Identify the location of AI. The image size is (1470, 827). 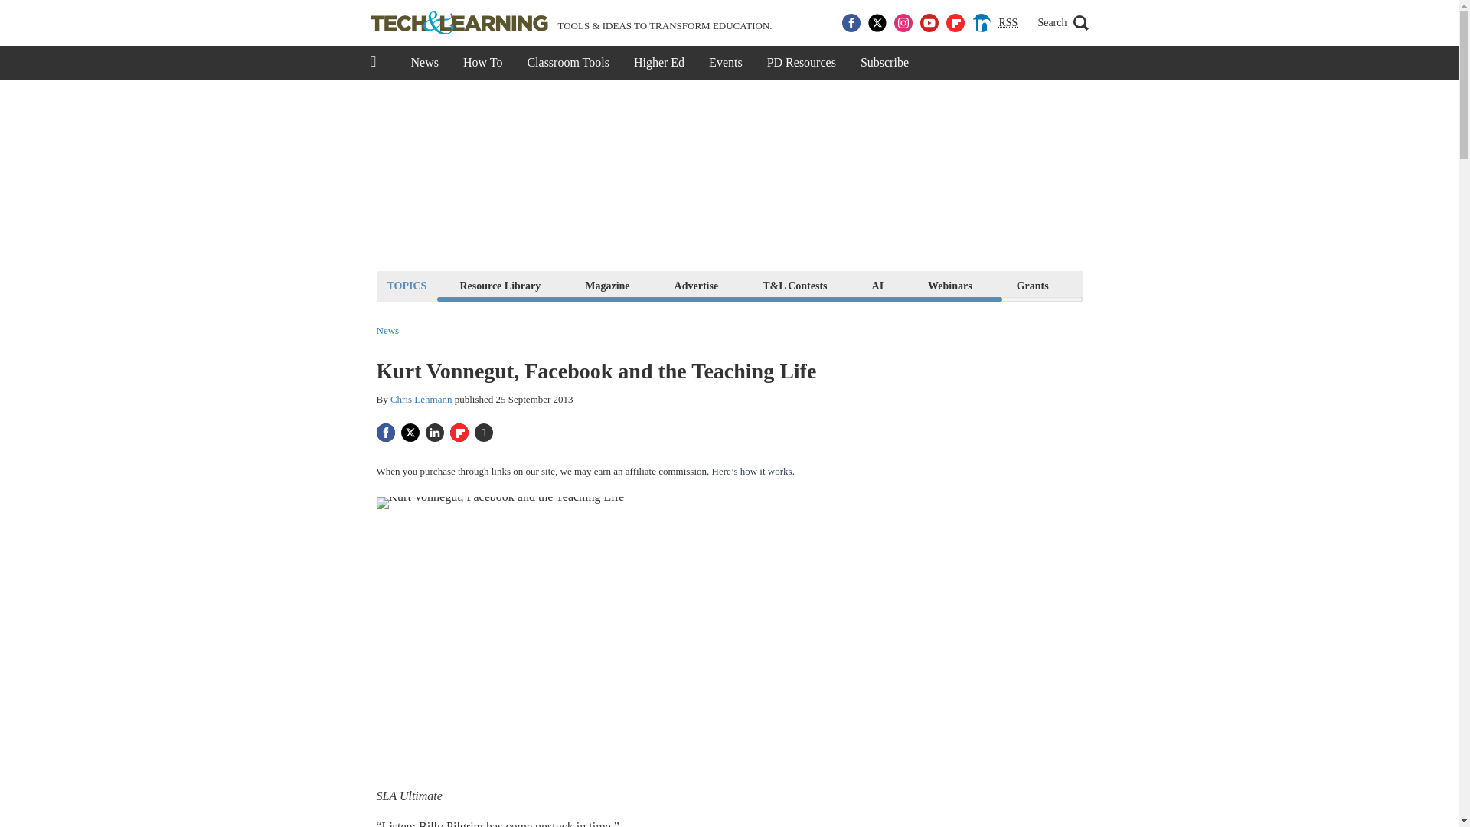
(877, 285).